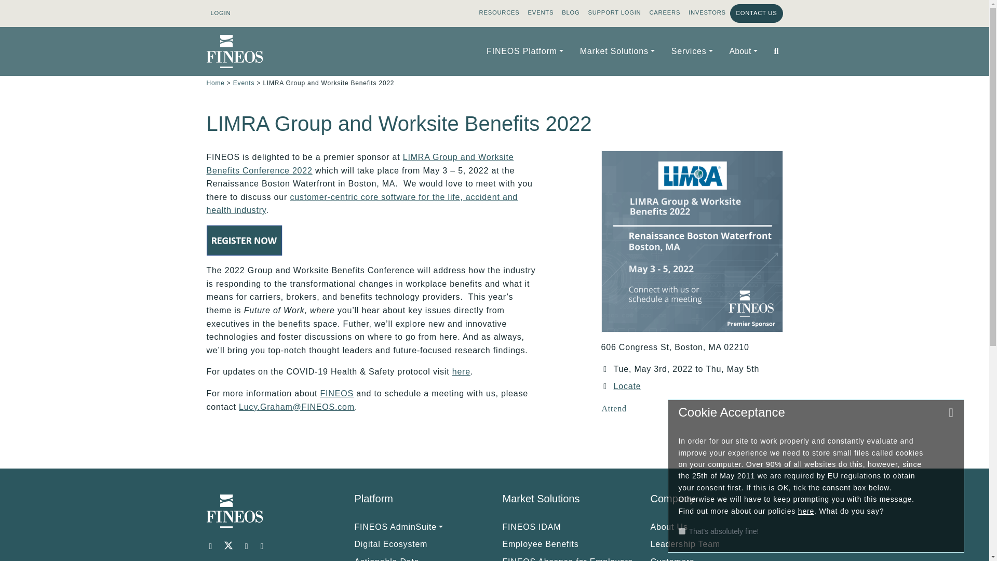  I want to click on FINEOS Platform, so click(524, 51).